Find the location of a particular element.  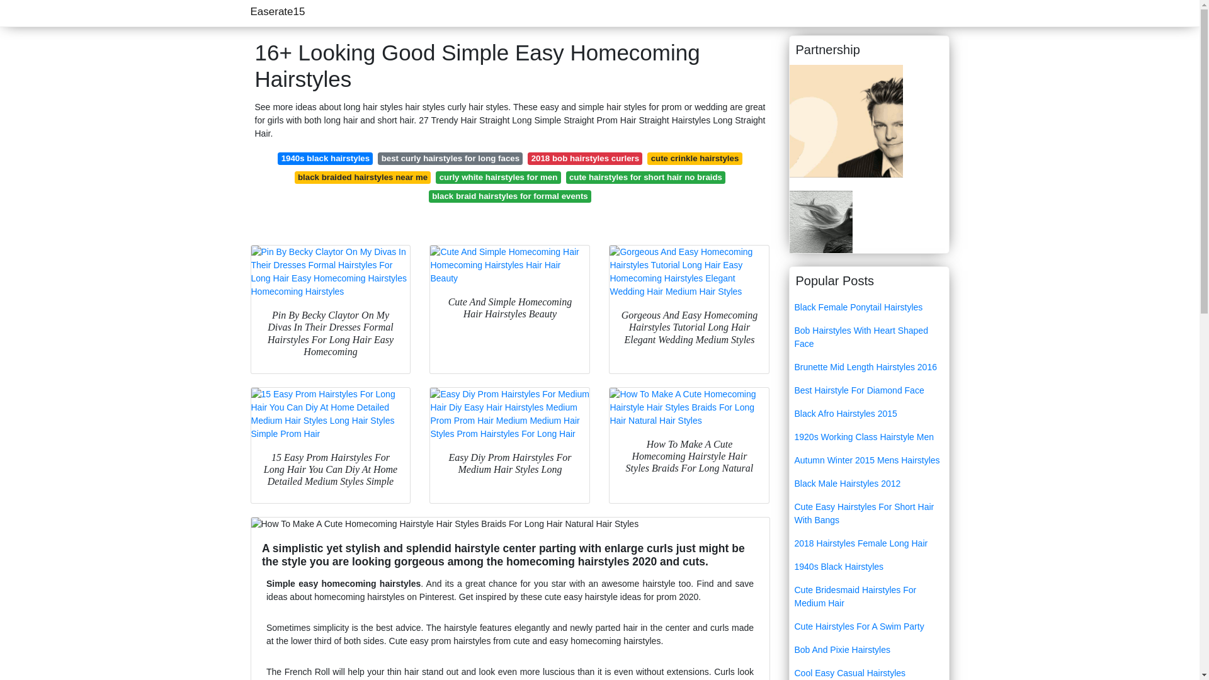

cute crinkle hairstyles is located at coordinates (694, 159).